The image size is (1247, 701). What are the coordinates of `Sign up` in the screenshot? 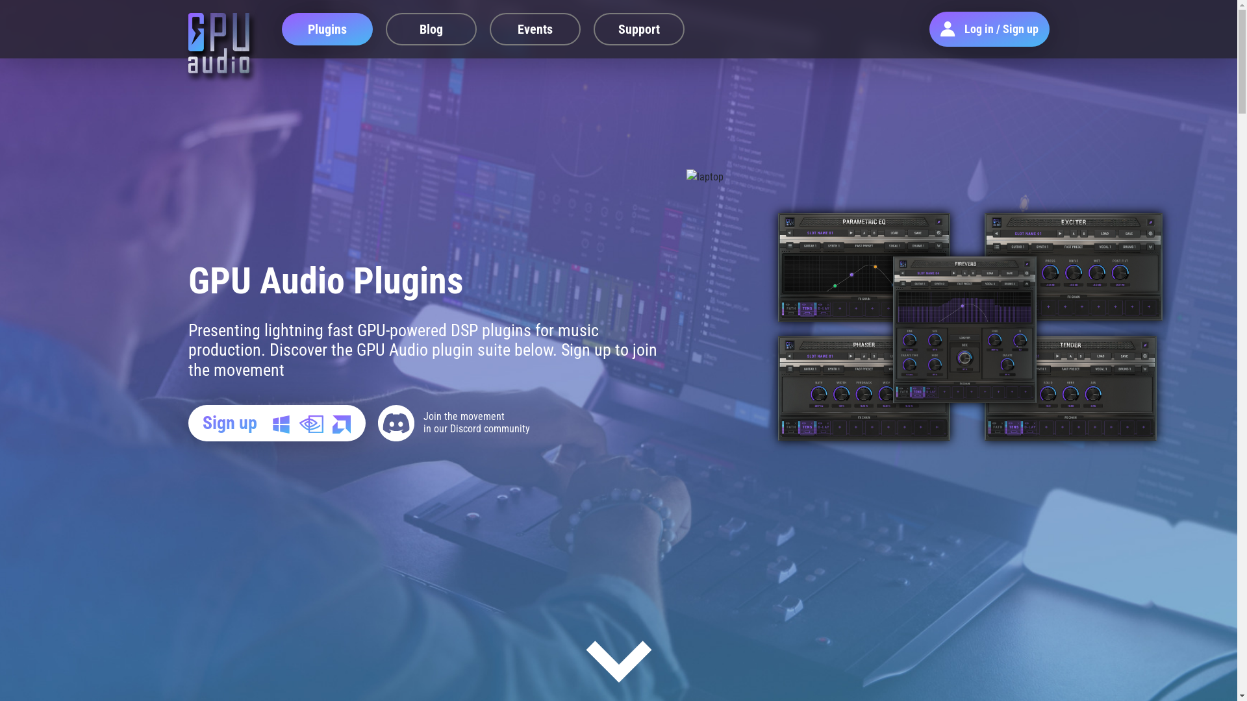 It's located at (277, 423).